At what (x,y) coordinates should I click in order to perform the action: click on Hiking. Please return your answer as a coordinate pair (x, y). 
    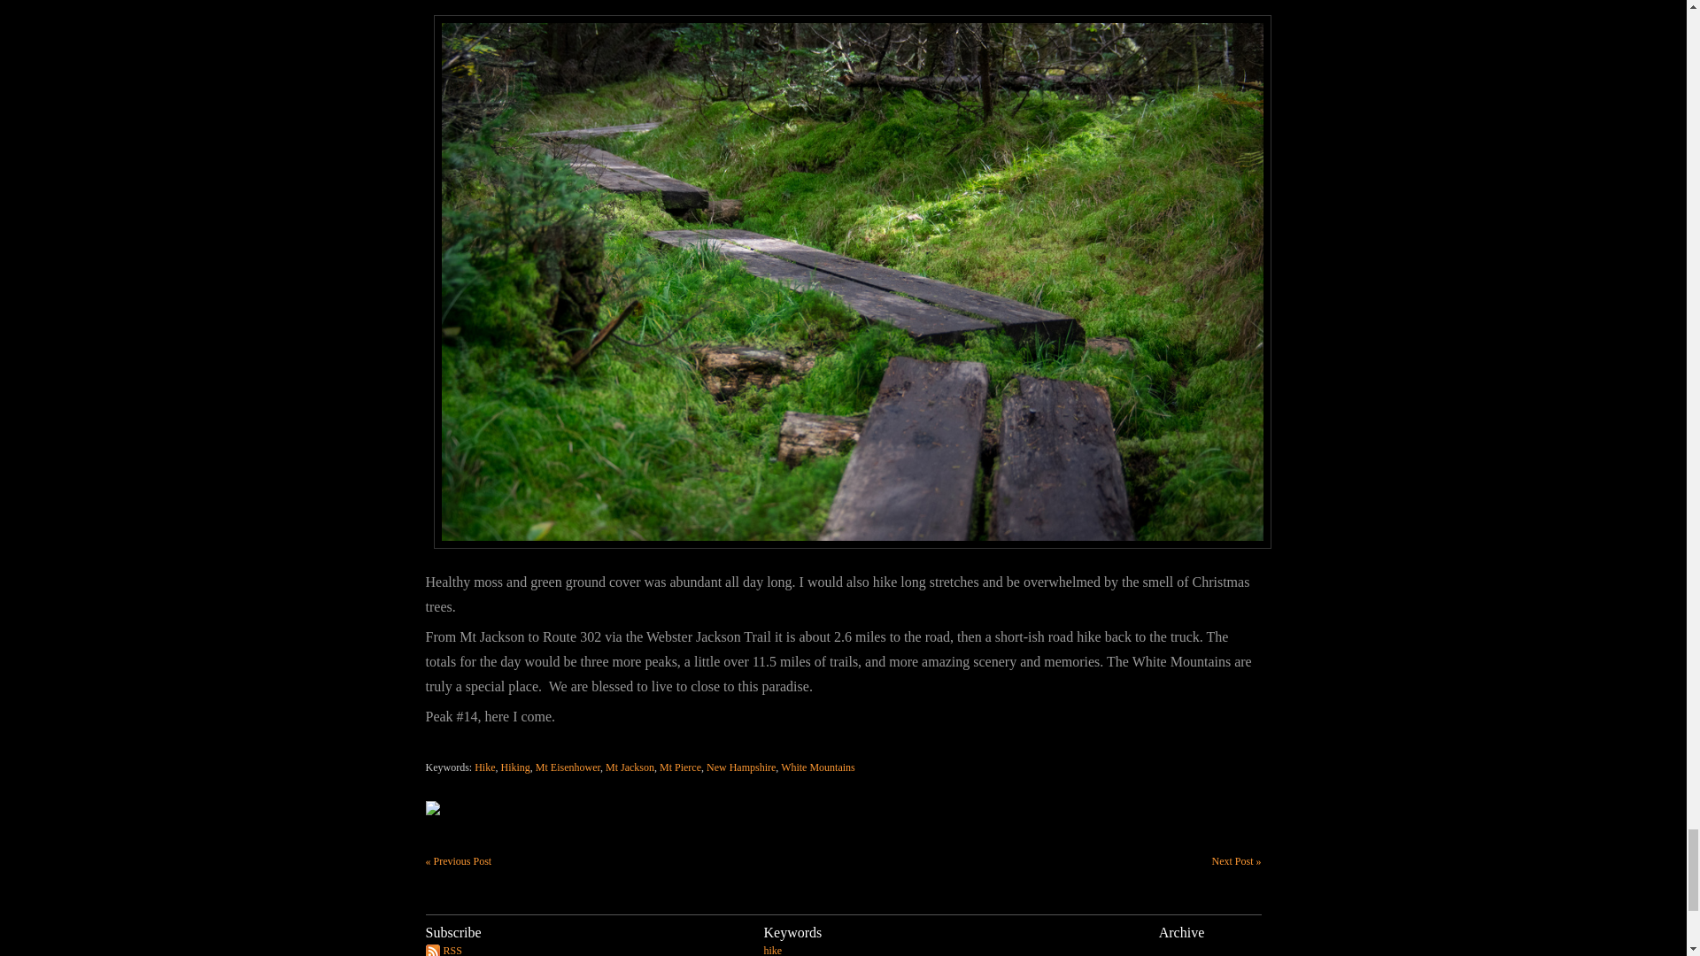
    Looking at the image, I should click on (515, 767).